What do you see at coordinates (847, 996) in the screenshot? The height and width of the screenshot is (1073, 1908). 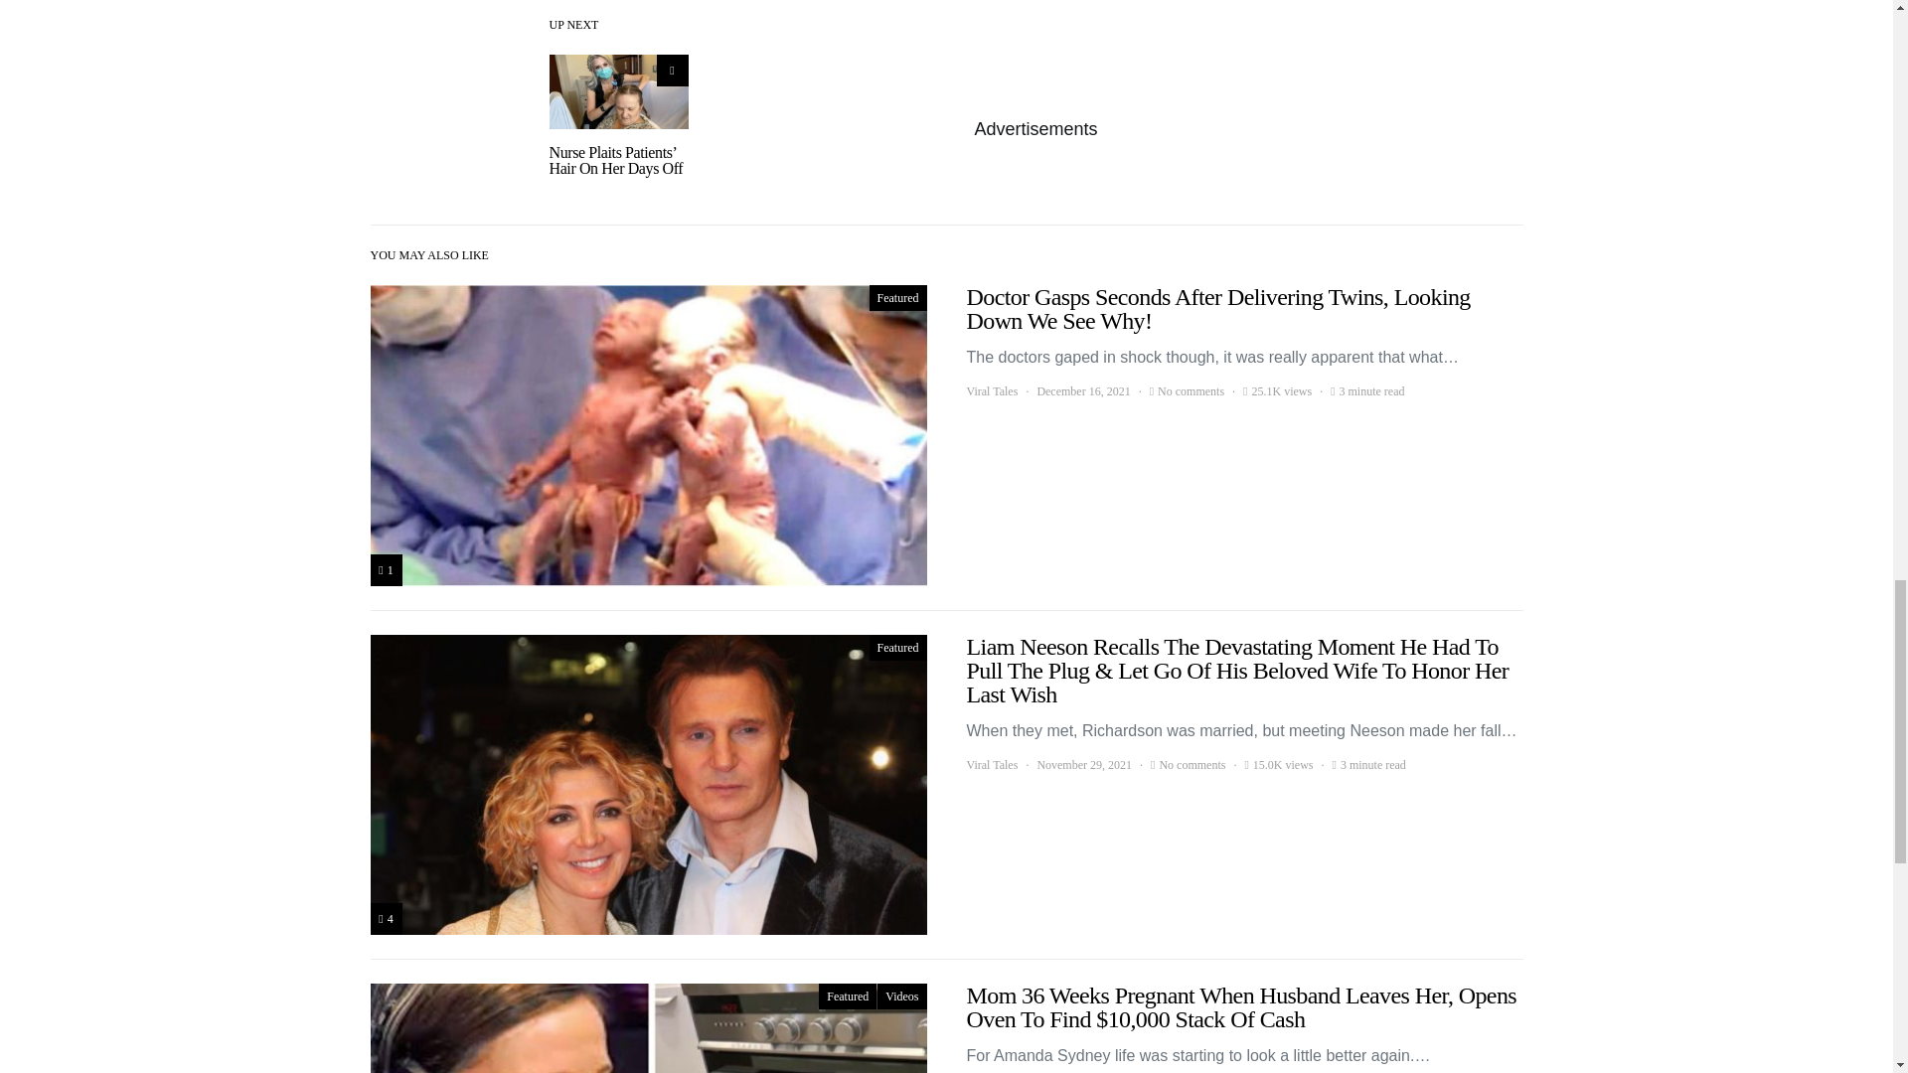 I see `Featured` at bounding box center [847, 996].